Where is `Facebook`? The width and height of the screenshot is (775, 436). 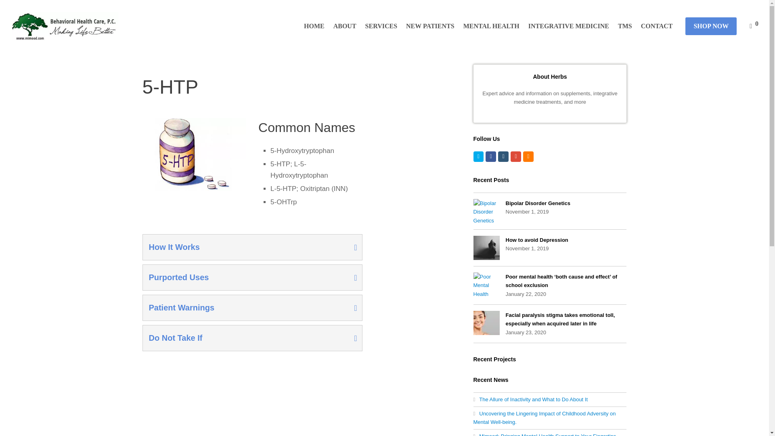
Facebook is located at coordinates (491, 156).